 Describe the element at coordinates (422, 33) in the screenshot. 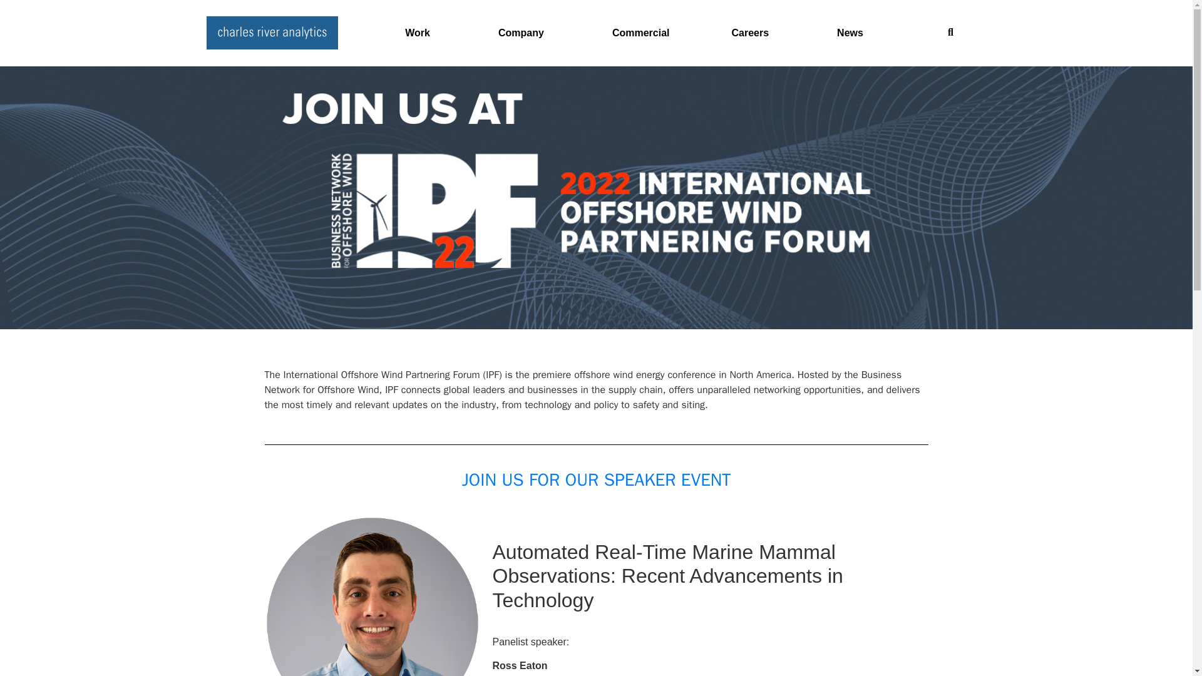

I see `Work` at that location.